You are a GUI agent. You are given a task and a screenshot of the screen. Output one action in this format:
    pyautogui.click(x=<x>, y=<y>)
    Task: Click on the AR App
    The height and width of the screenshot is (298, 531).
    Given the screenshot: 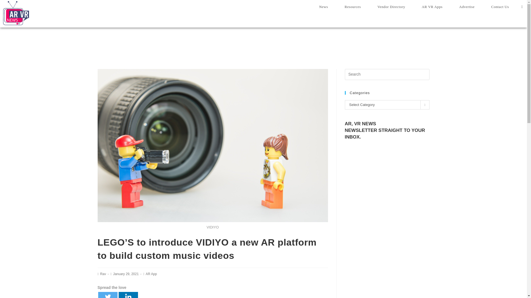 What is the action you would take?
    pyautogui.click(x=151, y=274)
    